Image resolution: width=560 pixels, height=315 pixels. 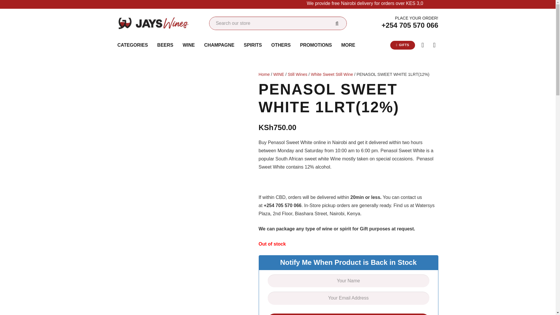 What do you see at coordinates (188, 45) in the screenshot?
I see `WINE` at bounding box center [188, 45].